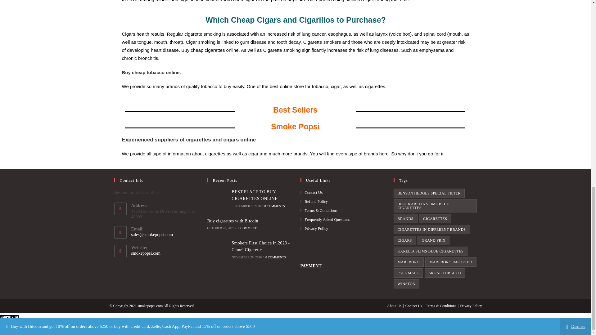 Image resolution: width=596 pixels, height=335 pixels. Describe the element at coordinates (429, 193) in the screenshot. I see `BENSON HEDGES SPECIAL FILTER` at that location.